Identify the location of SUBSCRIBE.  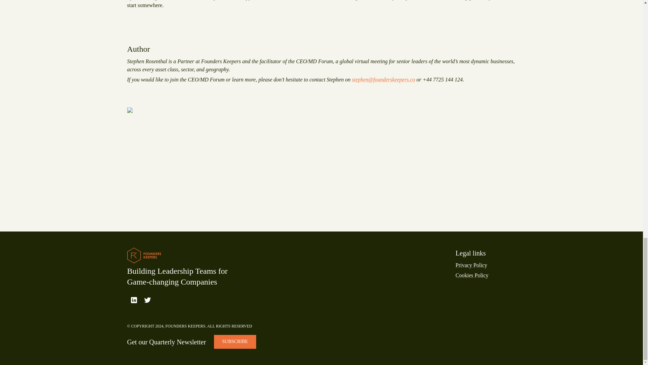
(235, 342).